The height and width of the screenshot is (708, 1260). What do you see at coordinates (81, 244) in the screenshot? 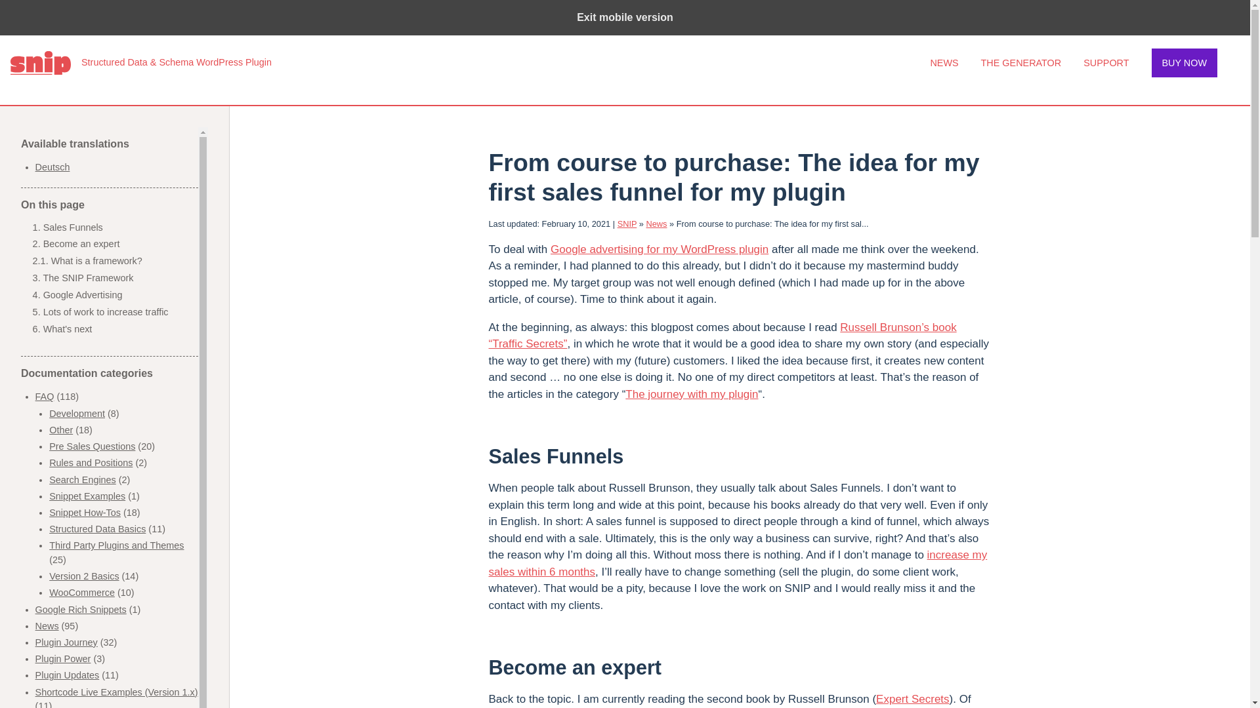
I see `Become an expert` at bounding box center [81, 244].